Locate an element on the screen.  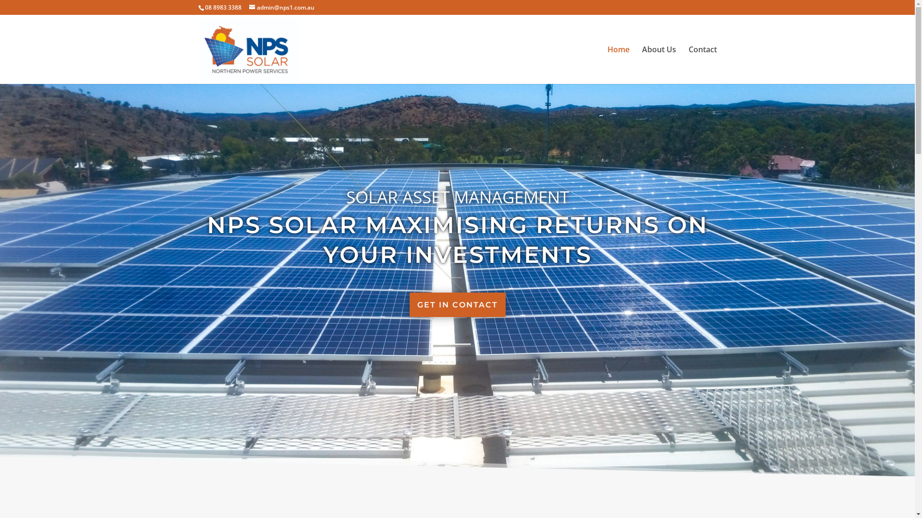
admin@nps1.com.au is located at coordinates (281, 8).